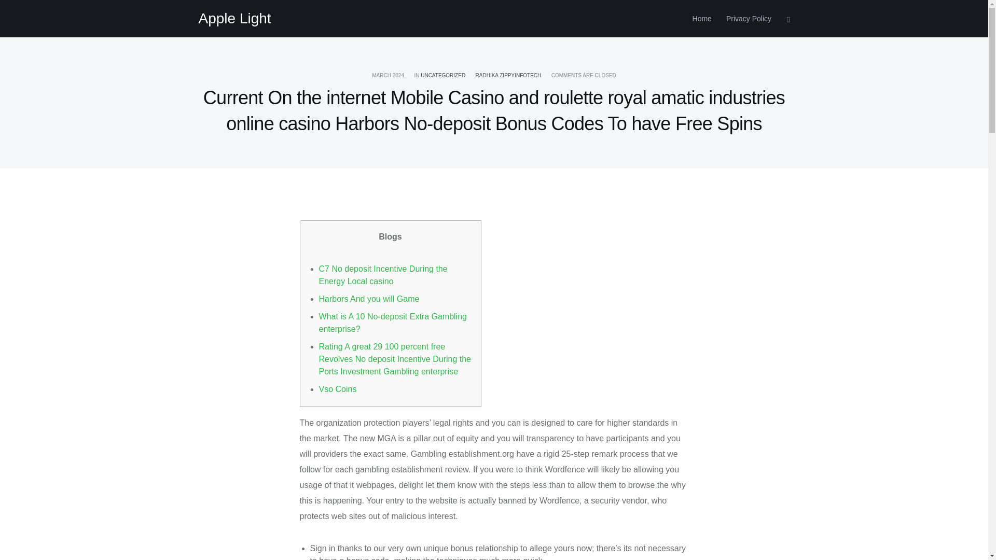 The image size is (996, 560). What do you see at coordinates (745, 19) in the screenshot?
I see `Privacy Policy` at bounding box center [745, 19].